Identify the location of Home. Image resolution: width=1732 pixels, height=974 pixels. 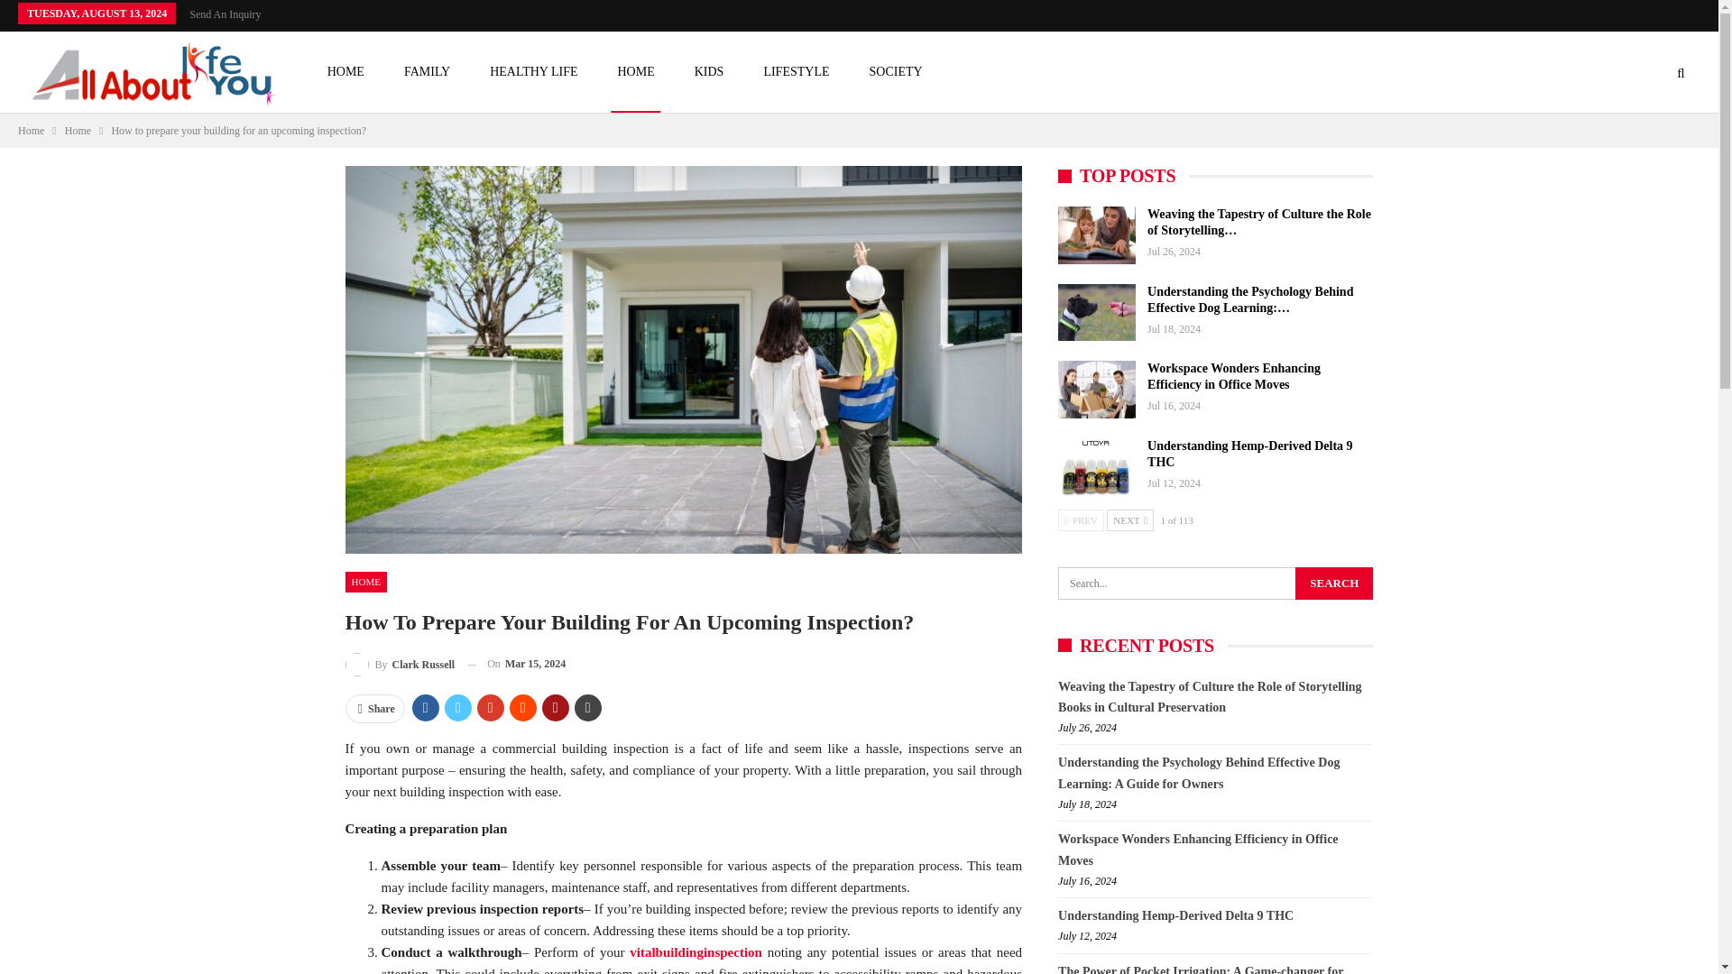
(78, 130).